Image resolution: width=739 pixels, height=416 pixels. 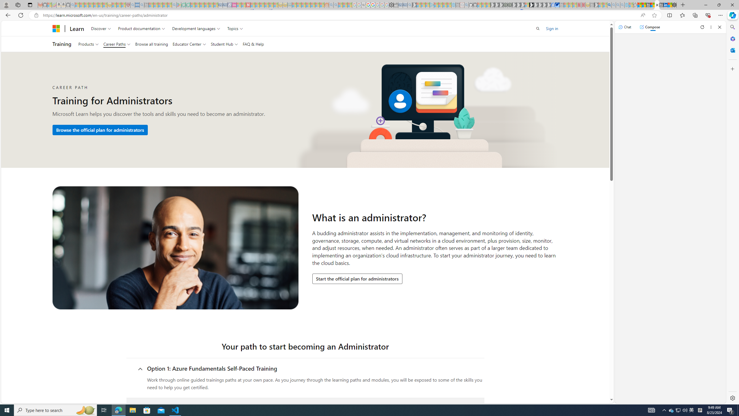 I want to click on Microsoft account | Privacy - Sleeping, so click(x=427, y=5).